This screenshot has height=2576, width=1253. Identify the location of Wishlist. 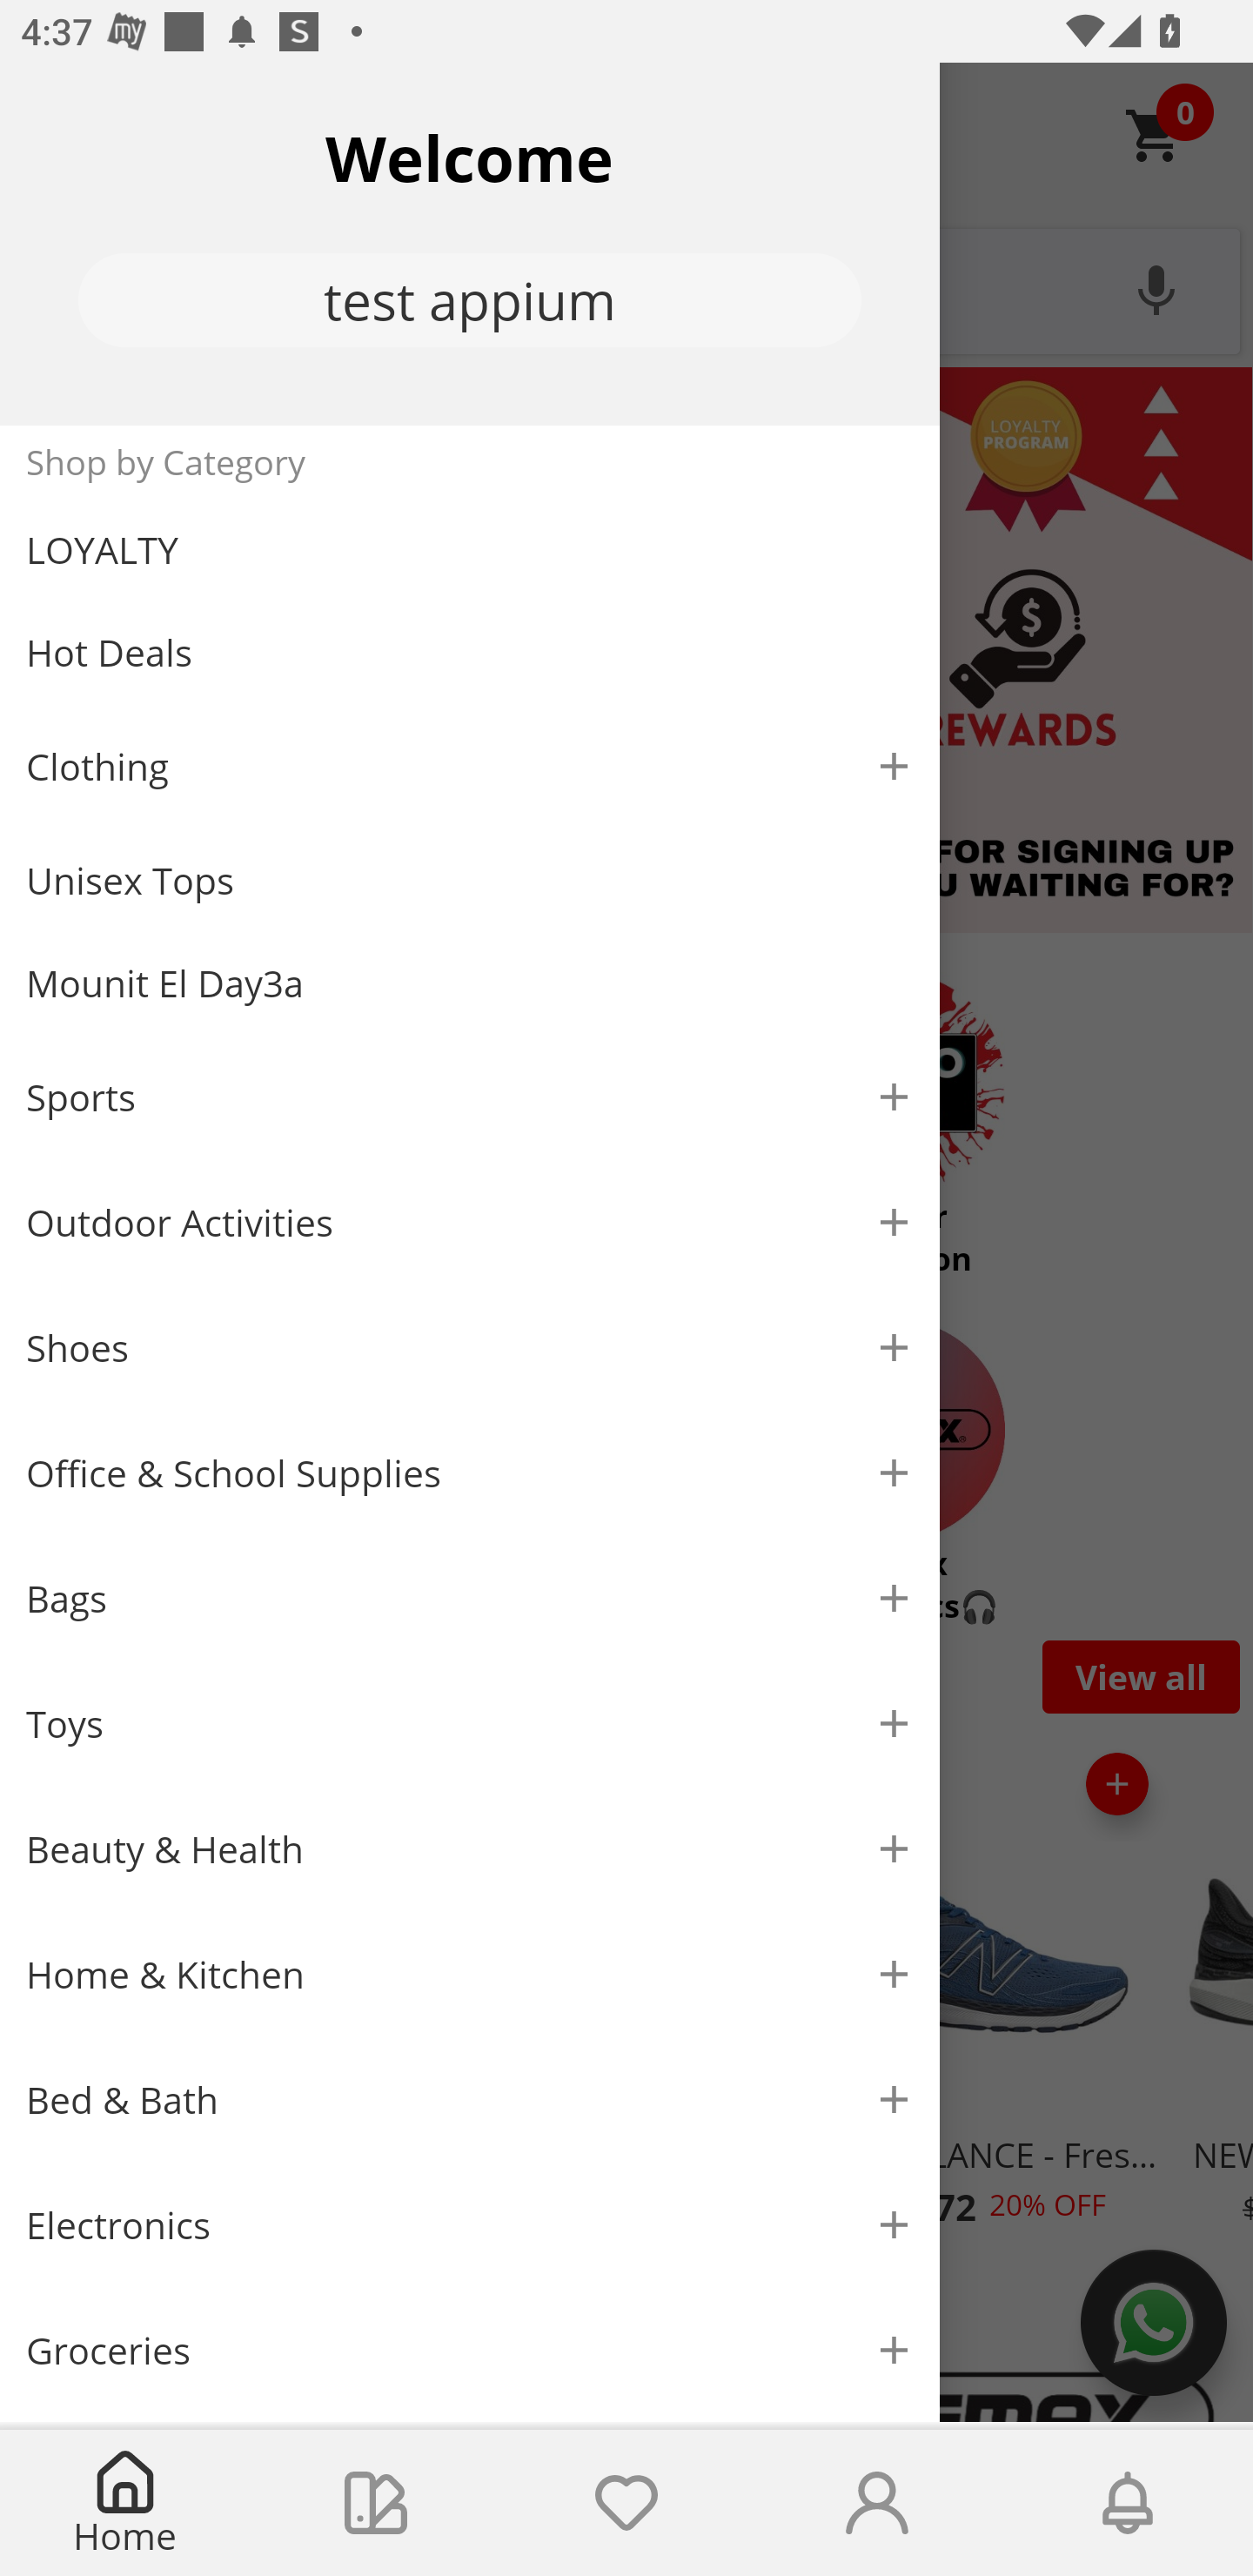
(626, 2503).